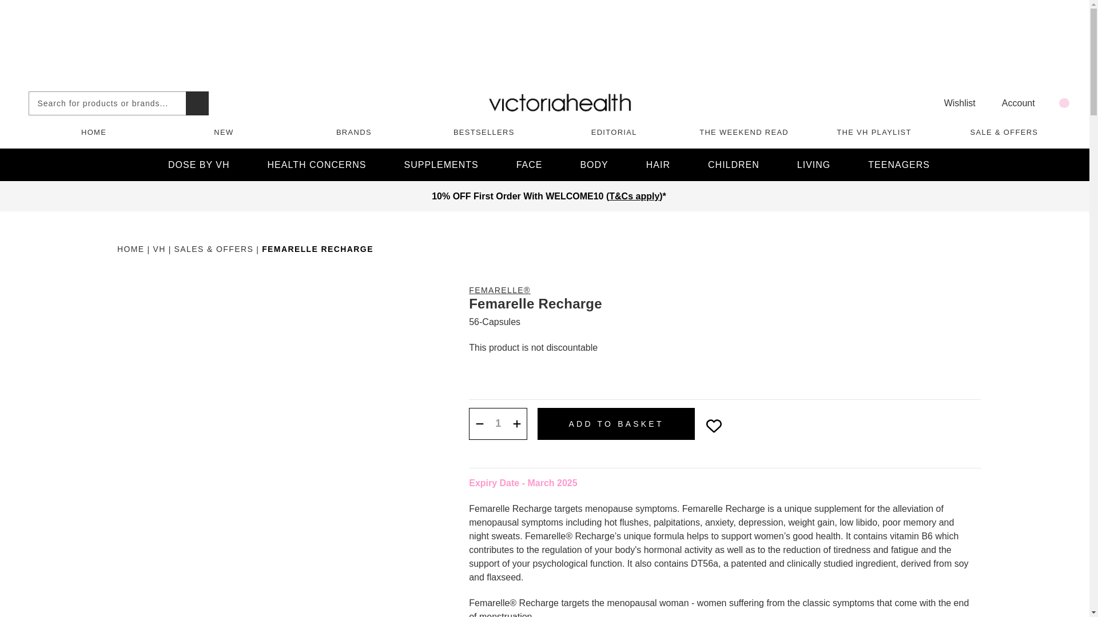 The width and height of the screenshot is (1098, 617). What do you see at coordinates (94, 131) in the screenshot?
I see `HOME` at bounding box center [94, 131].